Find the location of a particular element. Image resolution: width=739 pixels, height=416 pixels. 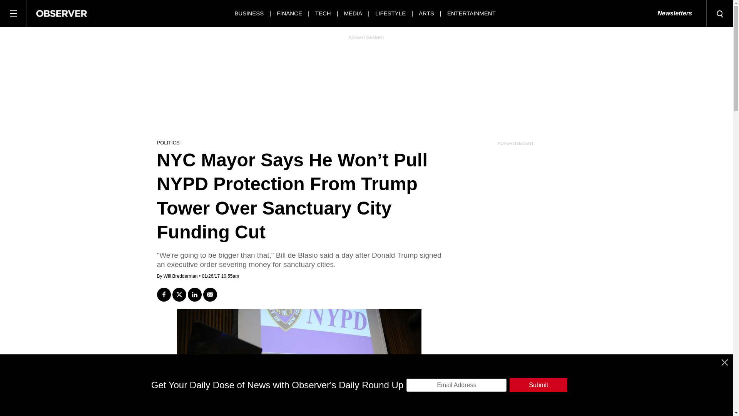

Newsletters is located at coordinates (674, 13).